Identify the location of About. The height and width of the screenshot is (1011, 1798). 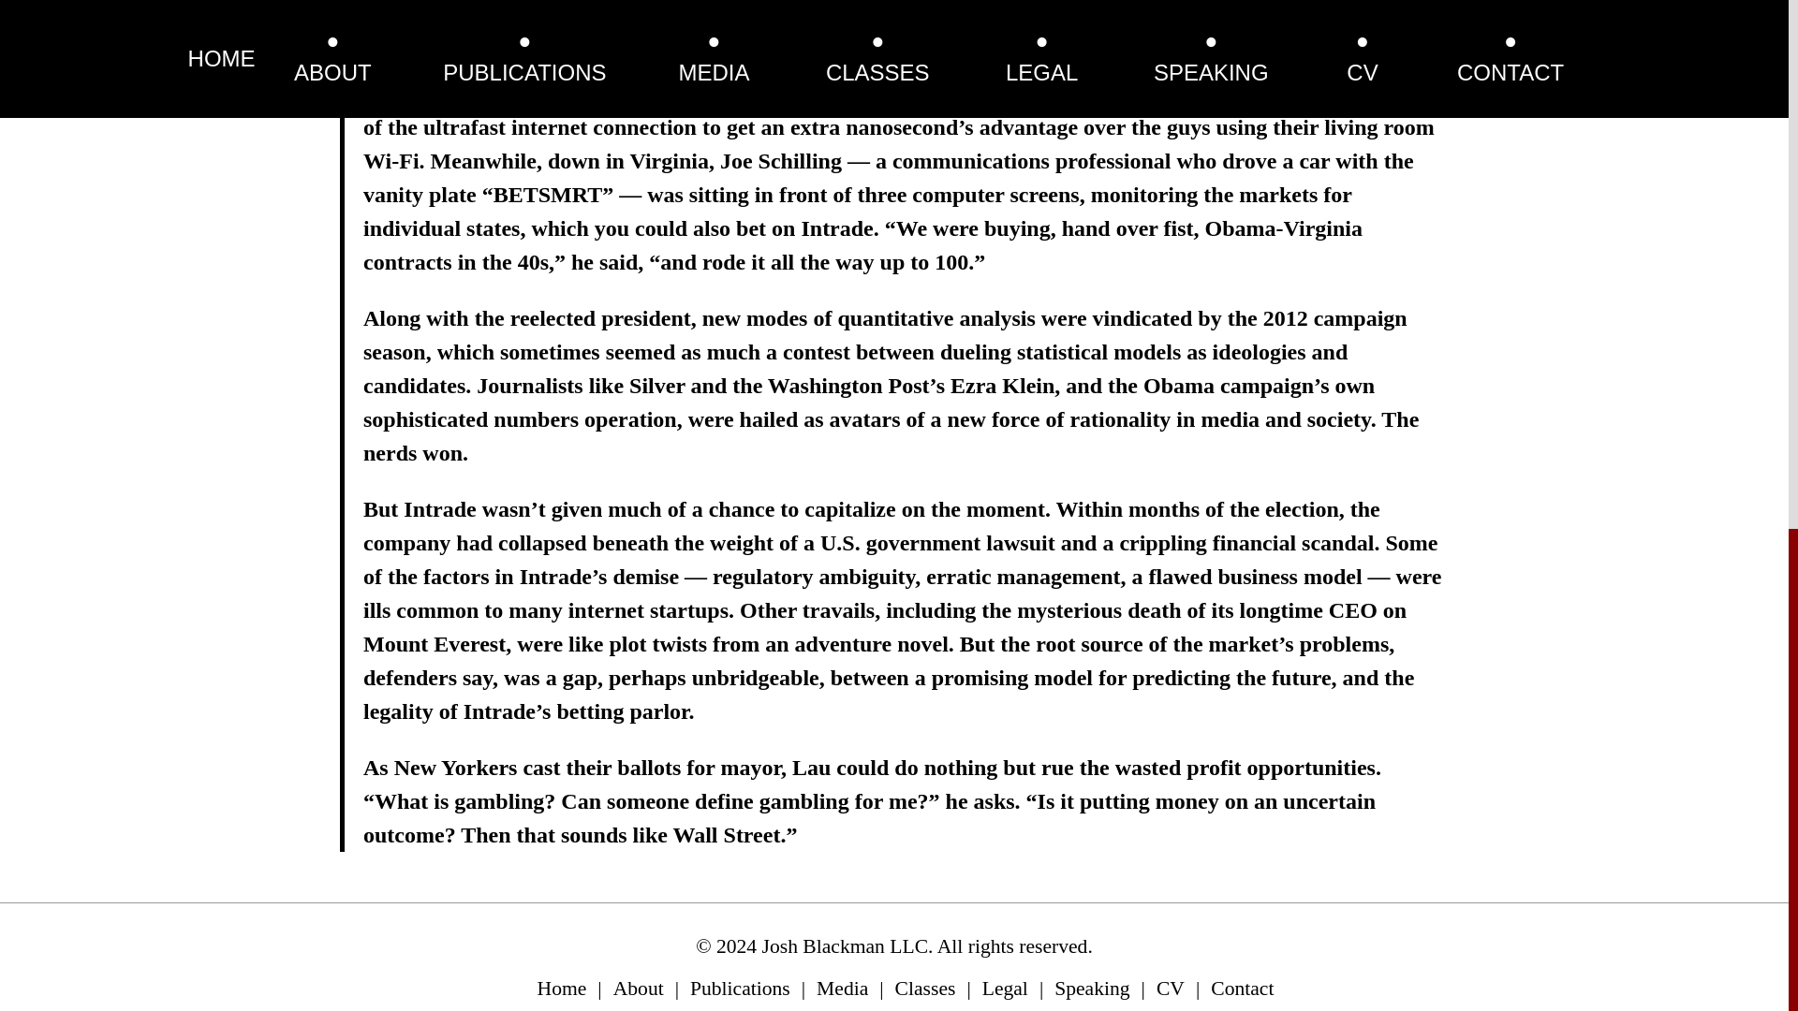
(638, 989).